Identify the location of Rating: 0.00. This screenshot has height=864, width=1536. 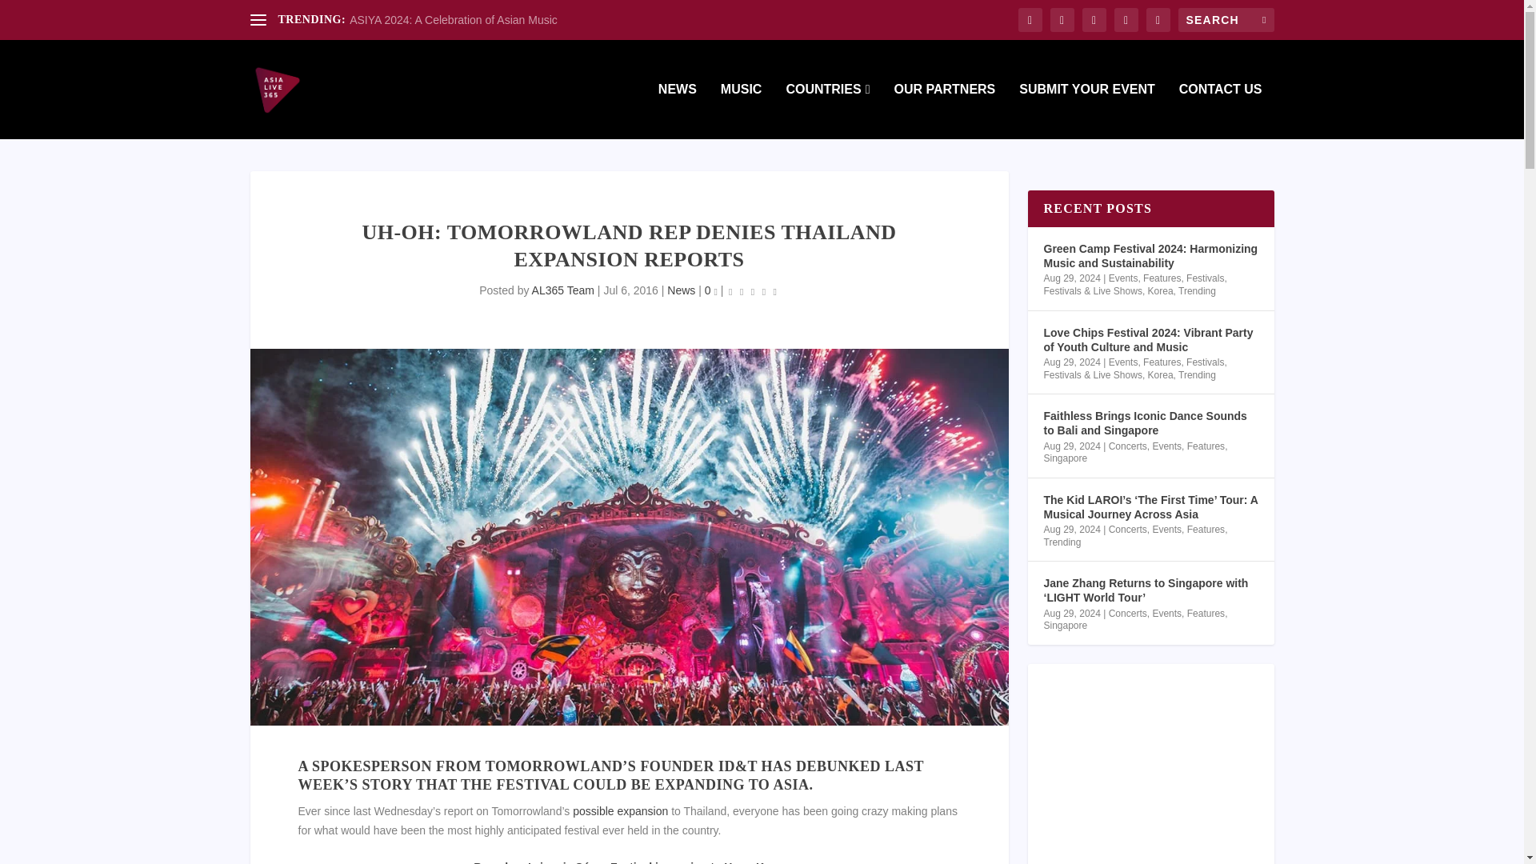
(752, 291).